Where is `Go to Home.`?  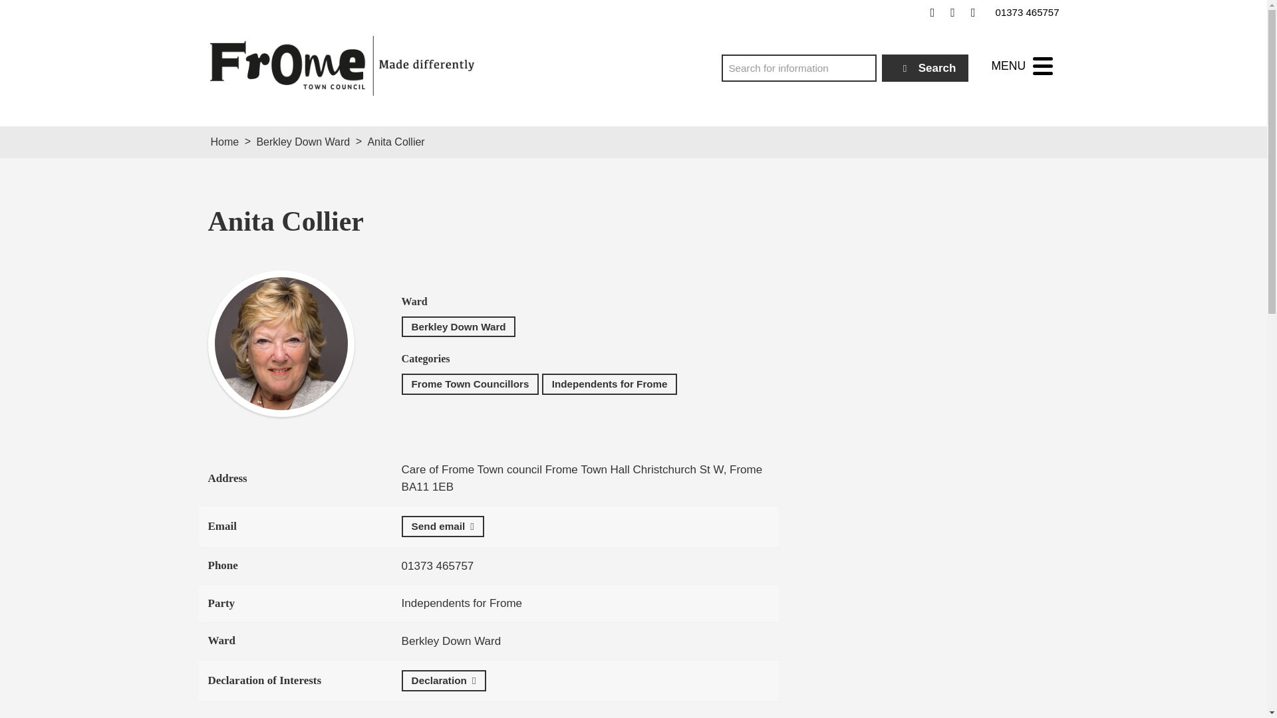 Go to Home. is located at coordinates (225, 142).